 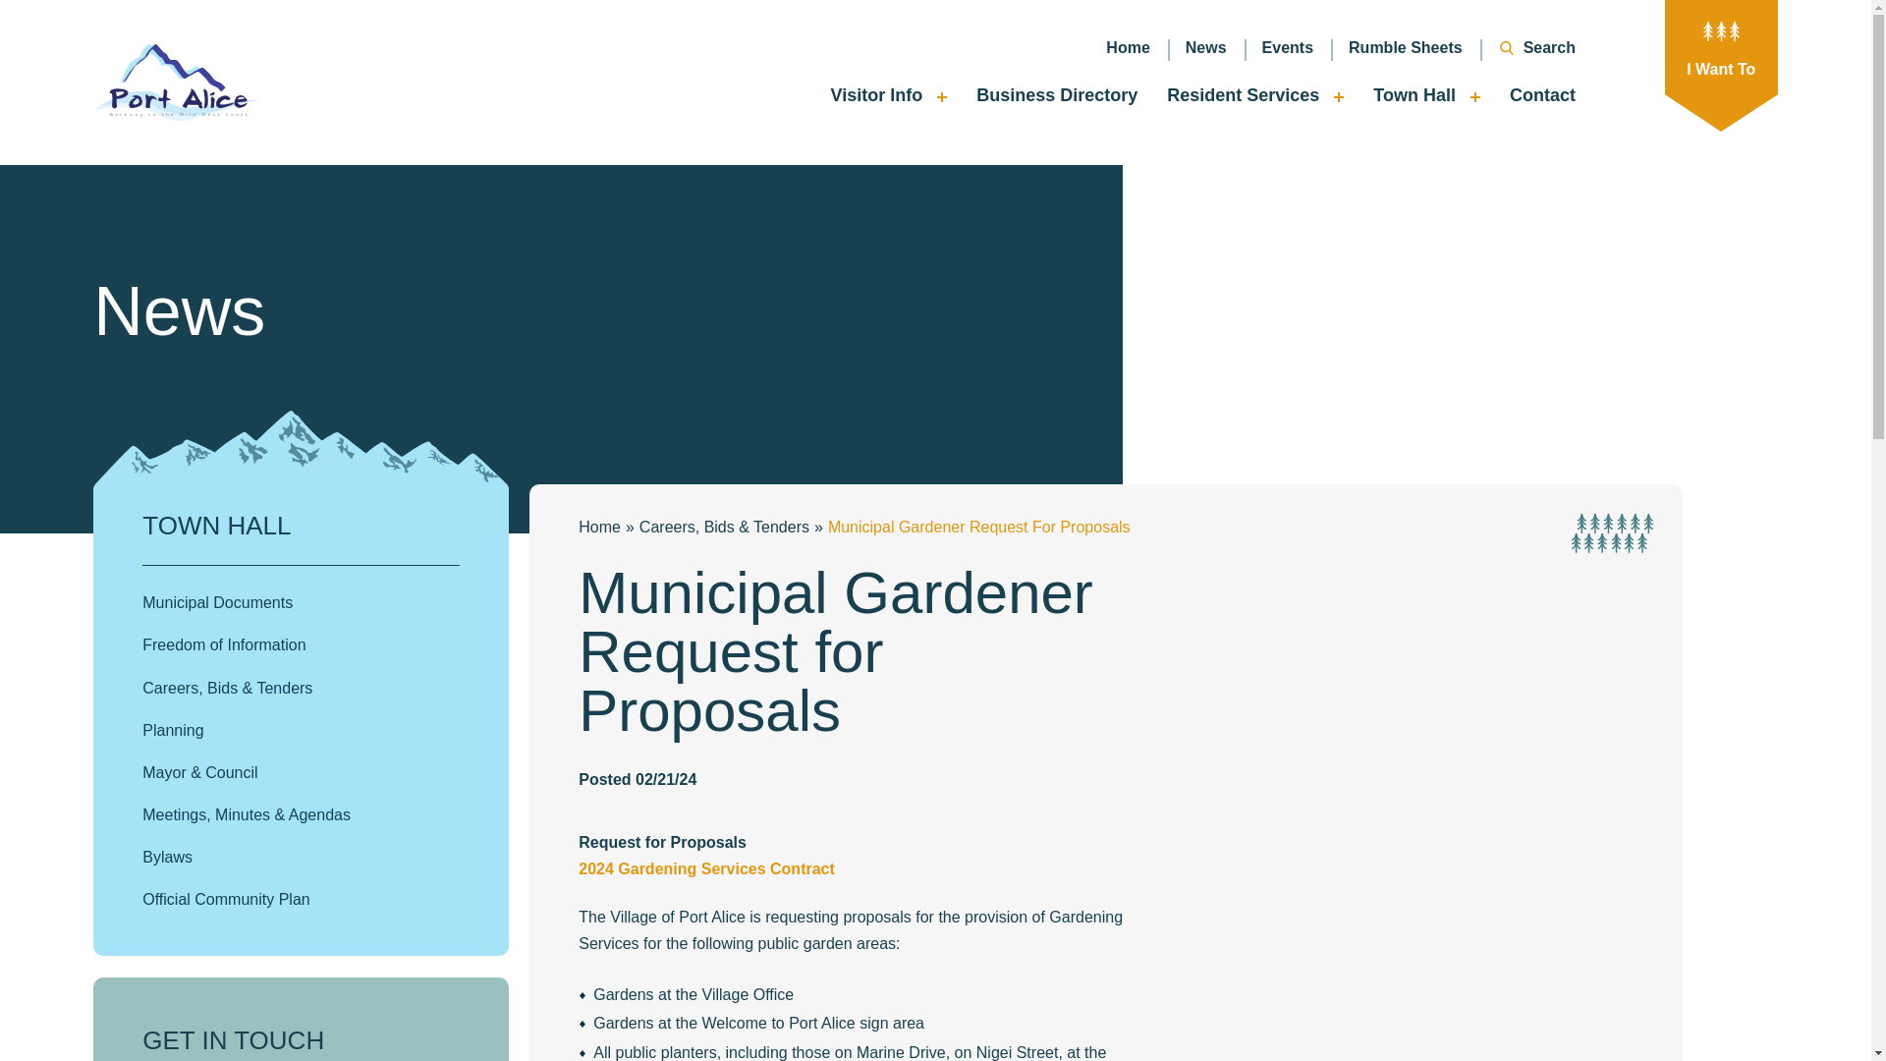 I want to click on Events, so click(x=1288, y=47).